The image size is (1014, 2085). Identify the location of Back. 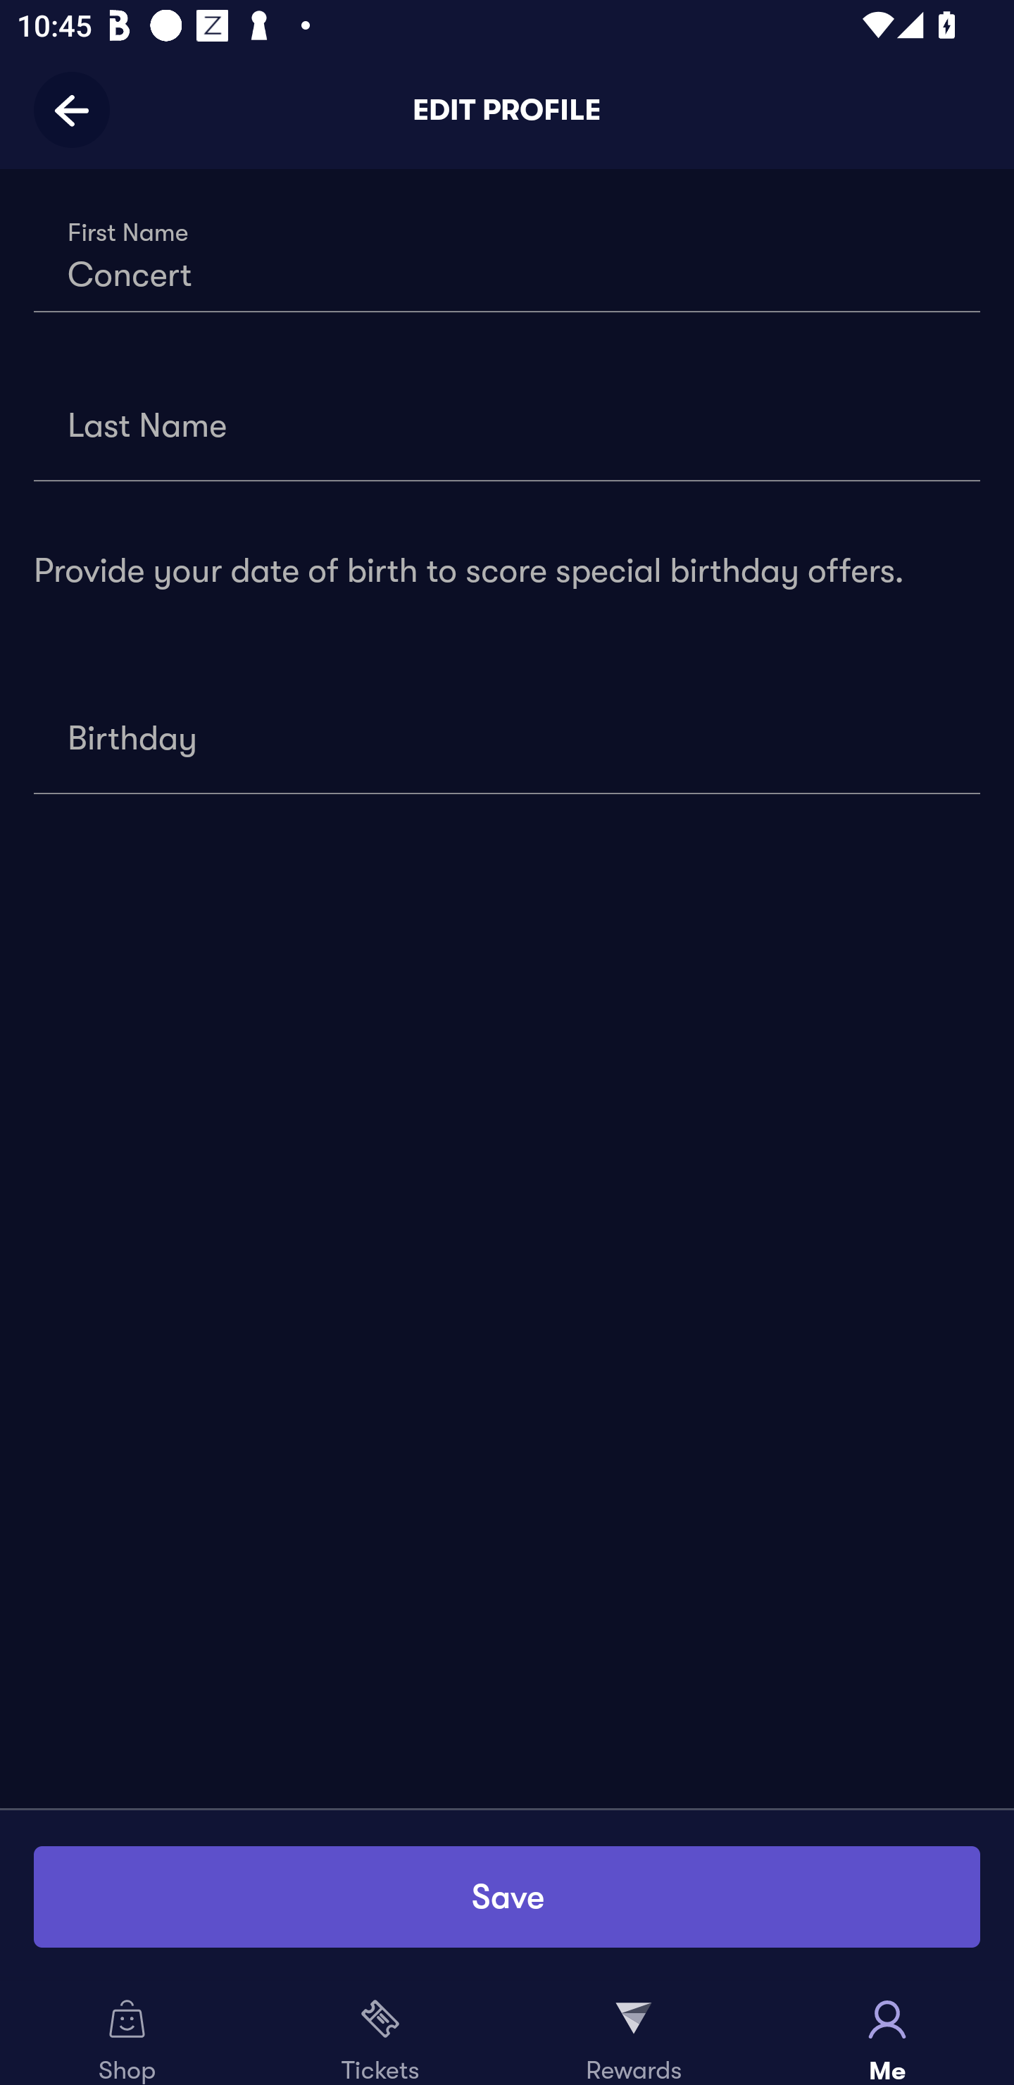
(80, 109).